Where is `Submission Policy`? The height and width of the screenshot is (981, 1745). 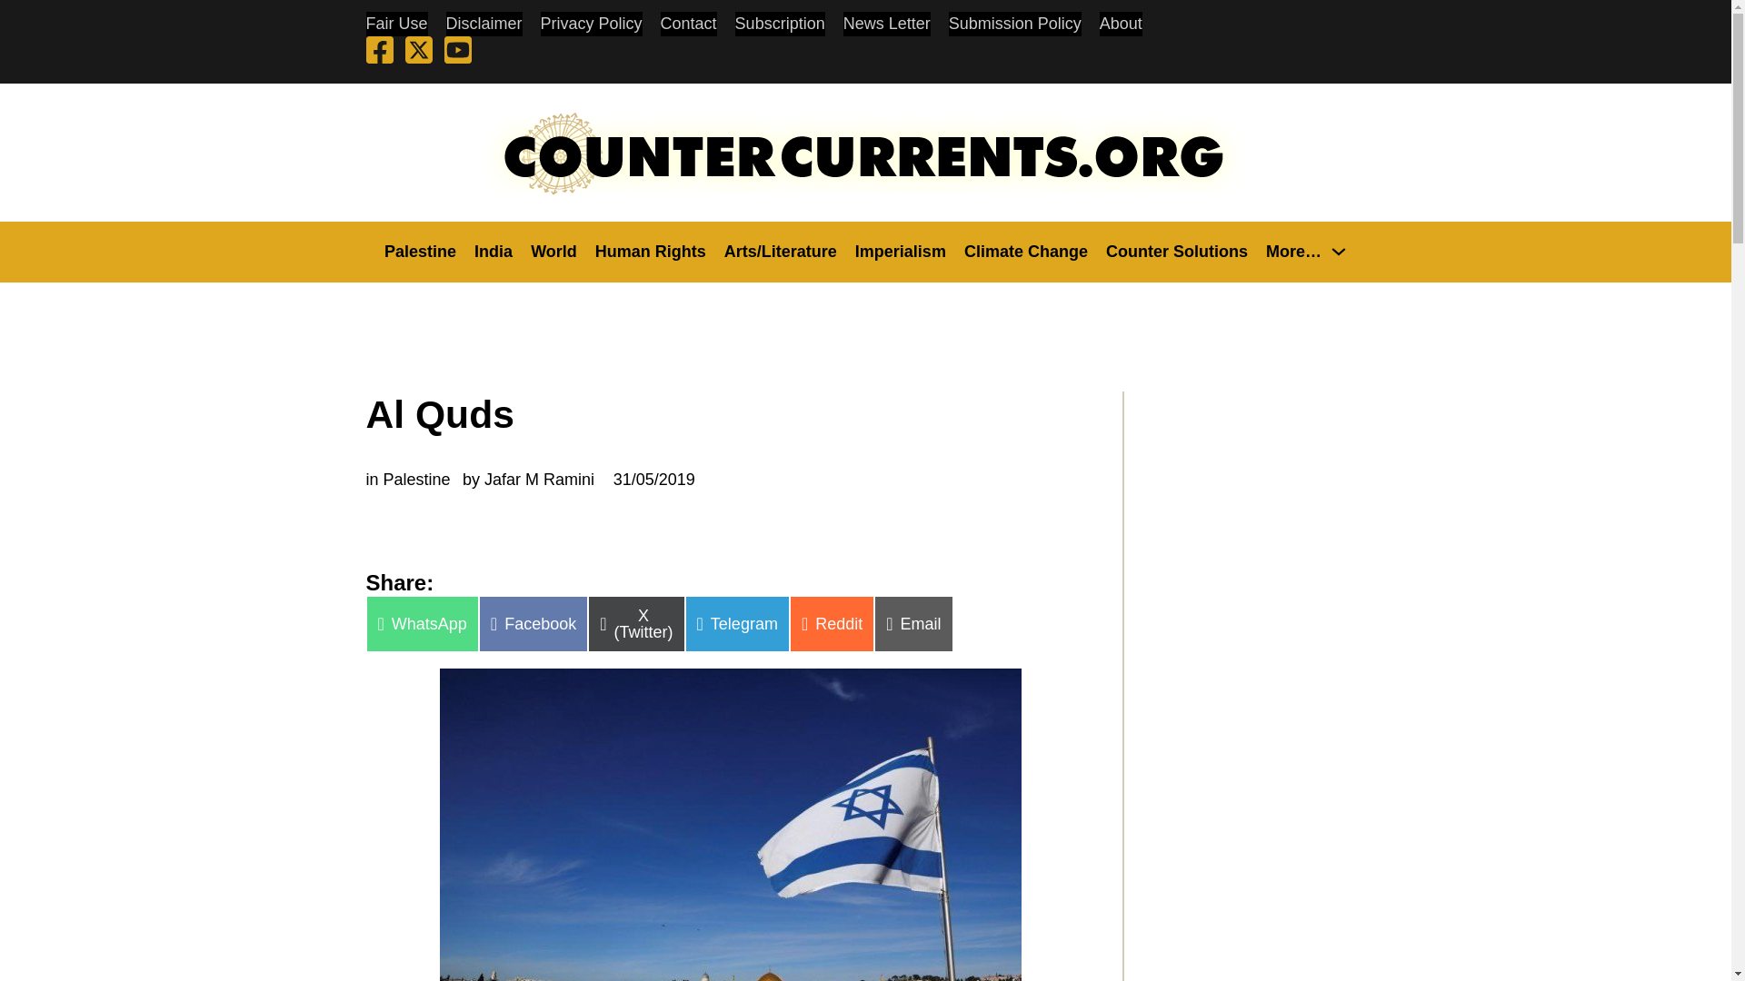 Submission Policy is located at coordinates (1015, 24).